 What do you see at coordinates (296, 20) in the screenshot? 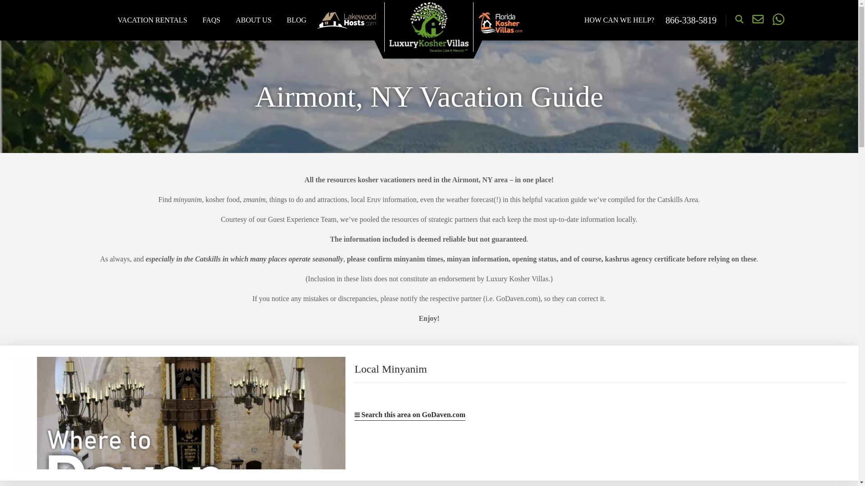
I see `BLOG` at bounding box center [296, 20].